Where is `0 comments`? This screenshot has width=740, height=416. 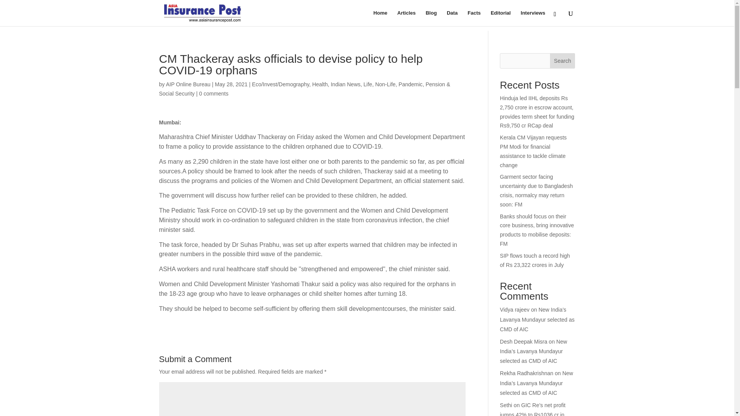 0 comments is located at coordinates (214, 93).